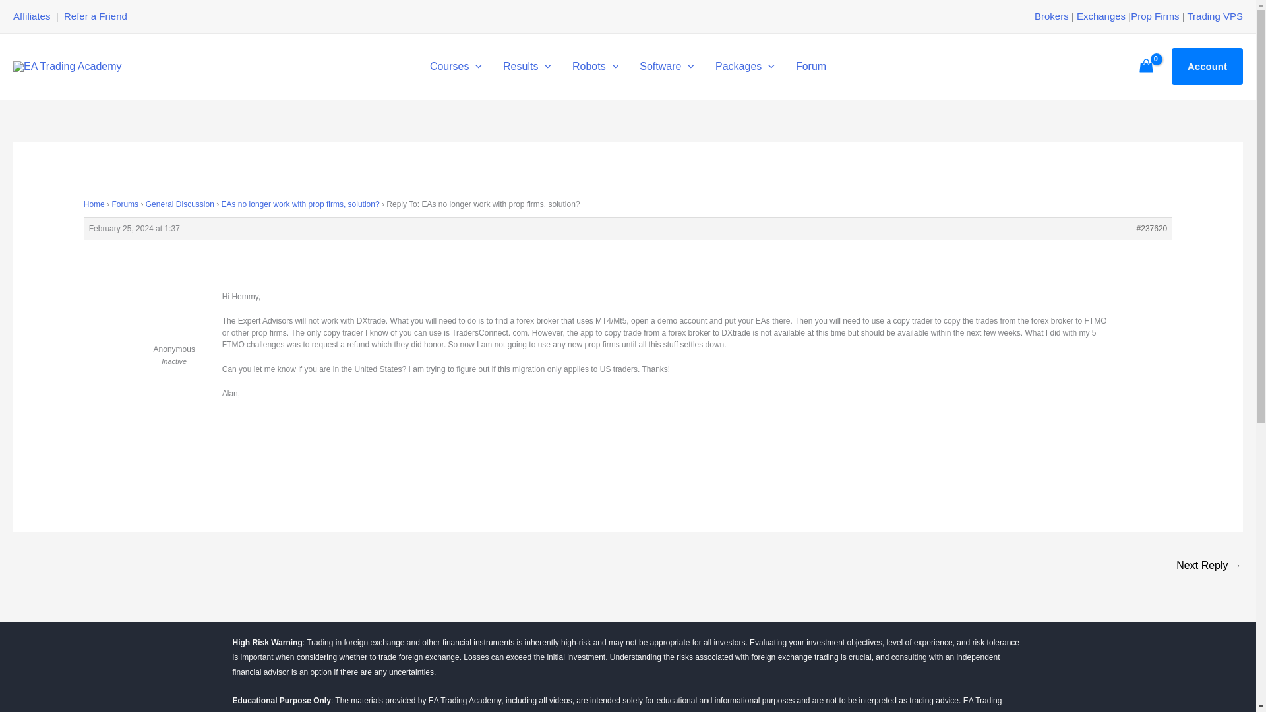  What do you see at coordinates (595, 66) in the screenshot?
I see `Robots` at bounding box center [595, 66].